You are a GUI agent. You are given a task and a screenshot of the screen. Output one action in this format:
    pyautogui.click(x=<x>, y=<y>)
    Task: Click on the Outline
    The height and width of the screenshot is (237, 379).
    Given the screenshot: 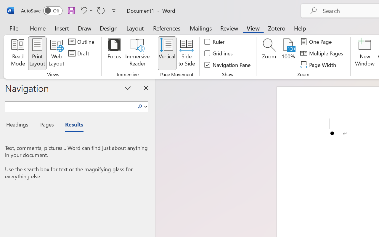 What is the action you would take?
    pyautogui.click(x=82, y=42)
    